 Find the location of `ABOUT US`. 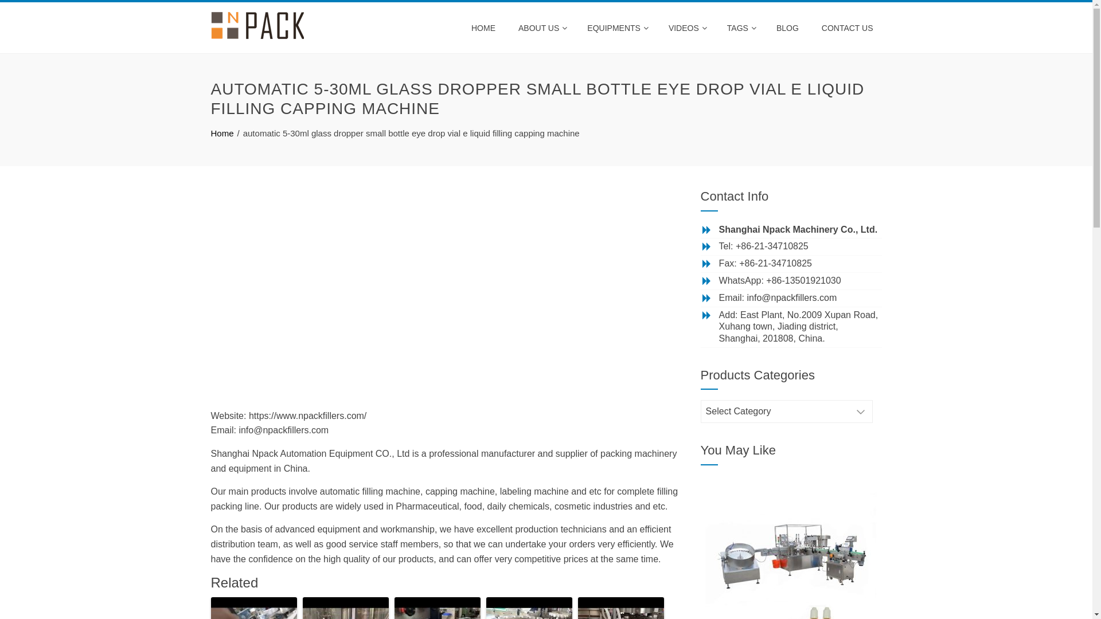

ABOUT US is located at coordinates (541, 28).